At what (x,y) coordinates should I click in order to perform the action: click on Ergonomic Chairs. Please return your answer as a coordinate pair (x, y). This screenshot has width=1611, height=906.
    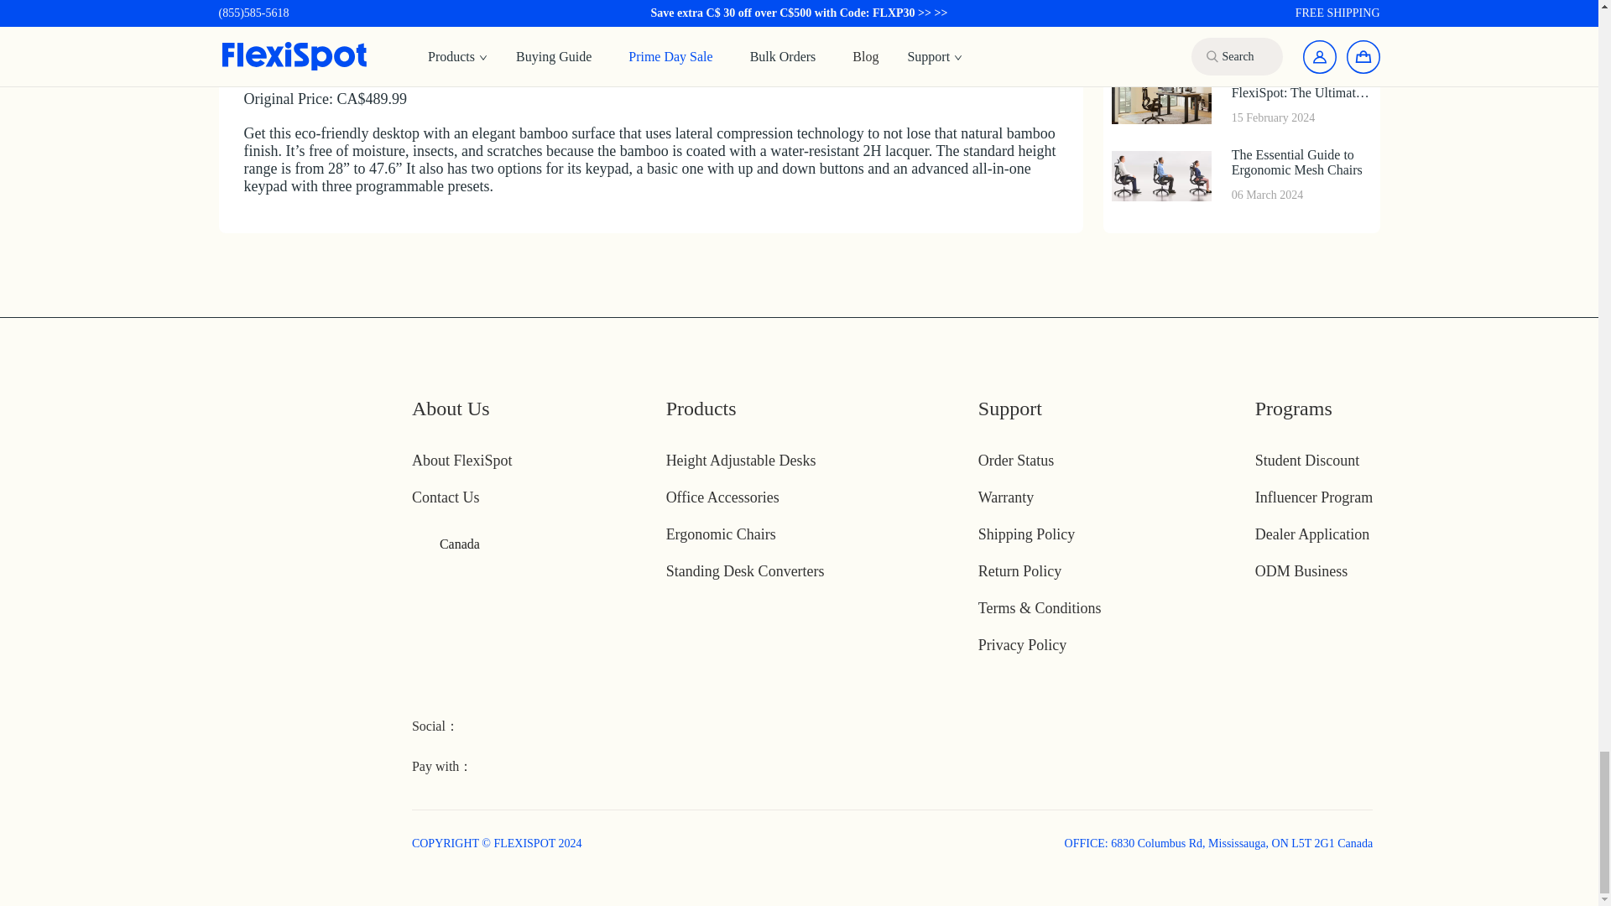
    Looking at the image, I should click on (722, 534).